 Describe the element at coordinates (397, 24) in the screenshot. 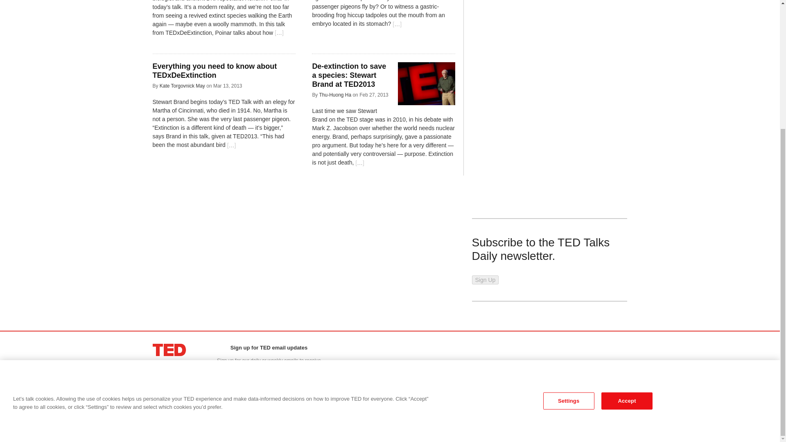

I see `Read more` at that location.